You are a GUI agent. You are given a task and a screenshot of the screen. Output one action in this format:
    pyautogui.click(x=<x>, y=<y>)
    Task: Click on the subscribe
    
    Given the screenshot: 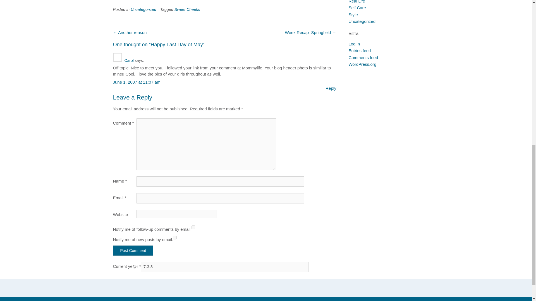 What is the action you would take?
    pyautogui.click(x=193, y=227)
    